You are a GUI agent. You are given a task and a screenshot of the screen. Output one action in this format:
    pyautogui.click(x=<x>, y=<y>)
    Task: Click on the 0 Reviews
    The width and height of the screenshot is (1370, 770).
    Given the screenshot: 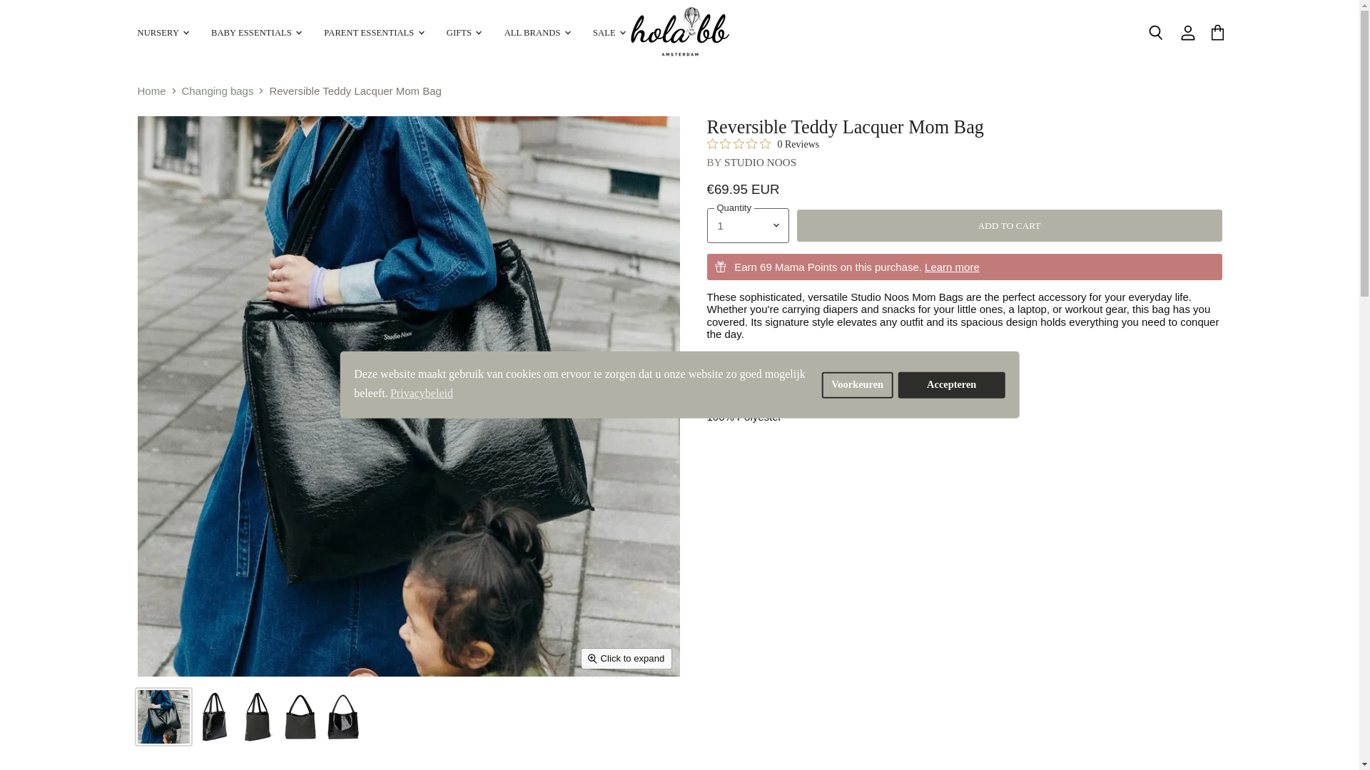 What is the action you would take?
    pyautogui.click(x=763, y=144)
    